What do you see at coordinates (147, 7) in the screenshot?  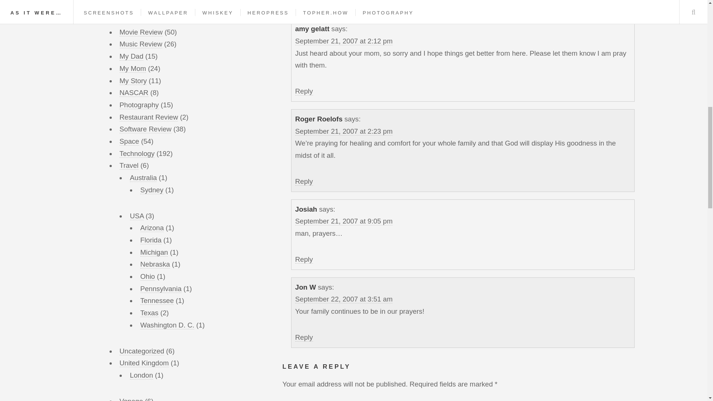 I see `Hardware Review` at bounding box center [147, 7].